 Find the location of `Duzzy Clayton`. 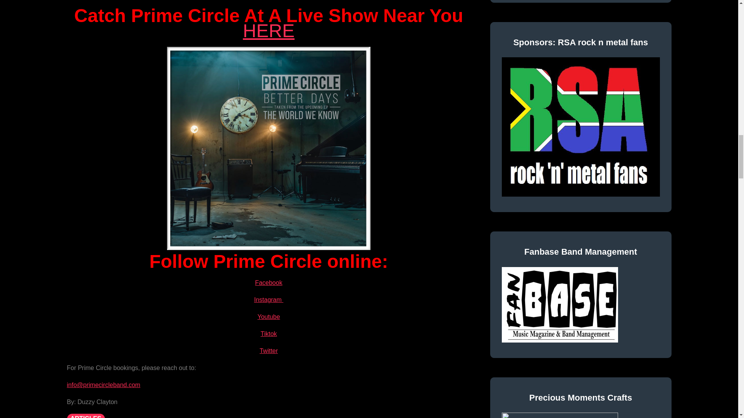

Duzzy Clayton is located at coordinates (97, 402).